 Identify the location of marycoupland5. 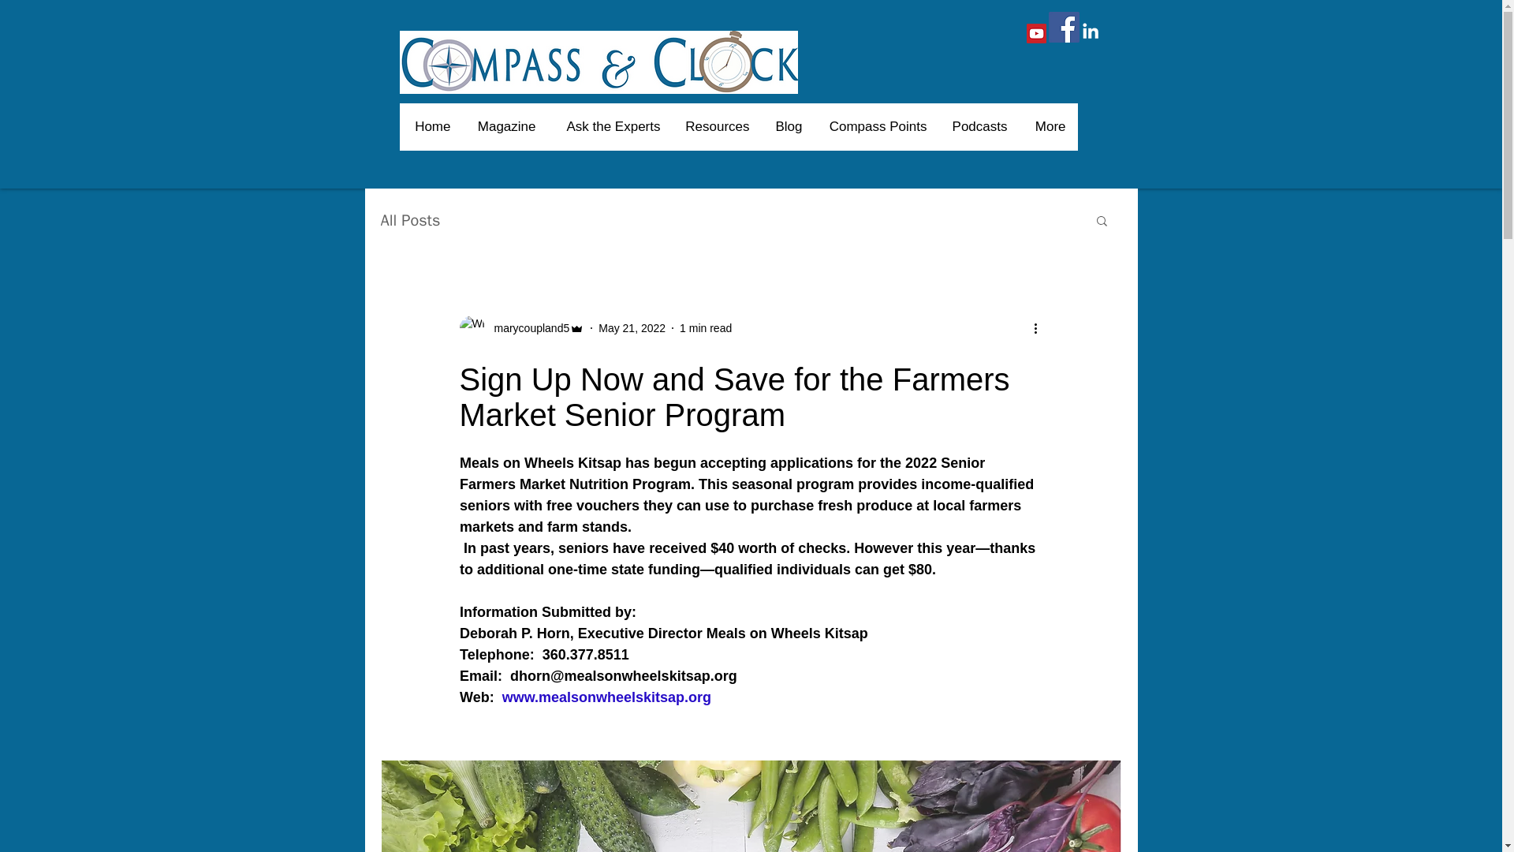
(527, 328).